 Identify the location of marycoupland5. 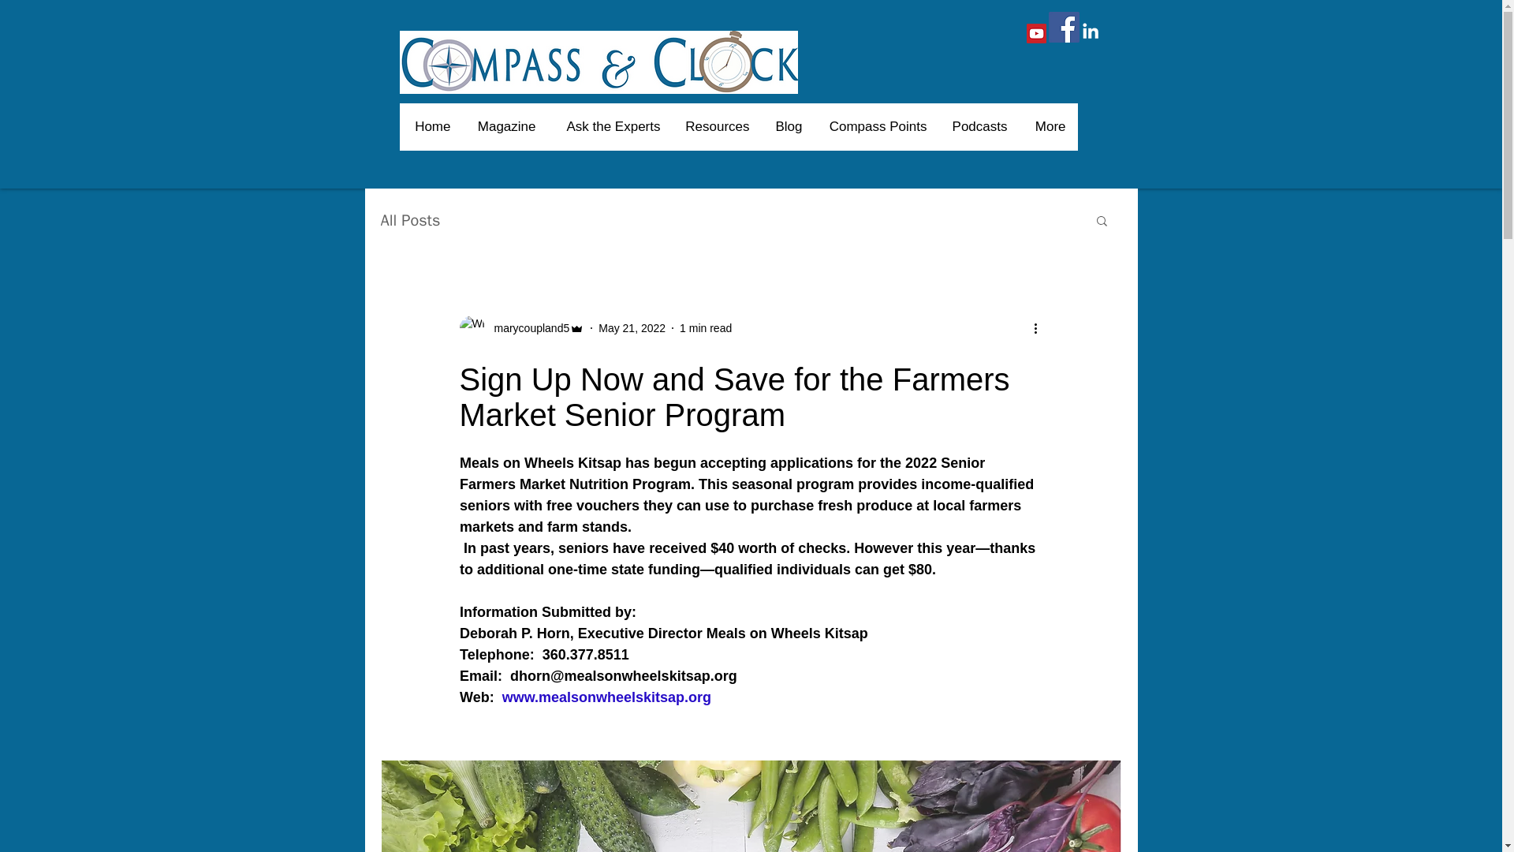
(527, 328).